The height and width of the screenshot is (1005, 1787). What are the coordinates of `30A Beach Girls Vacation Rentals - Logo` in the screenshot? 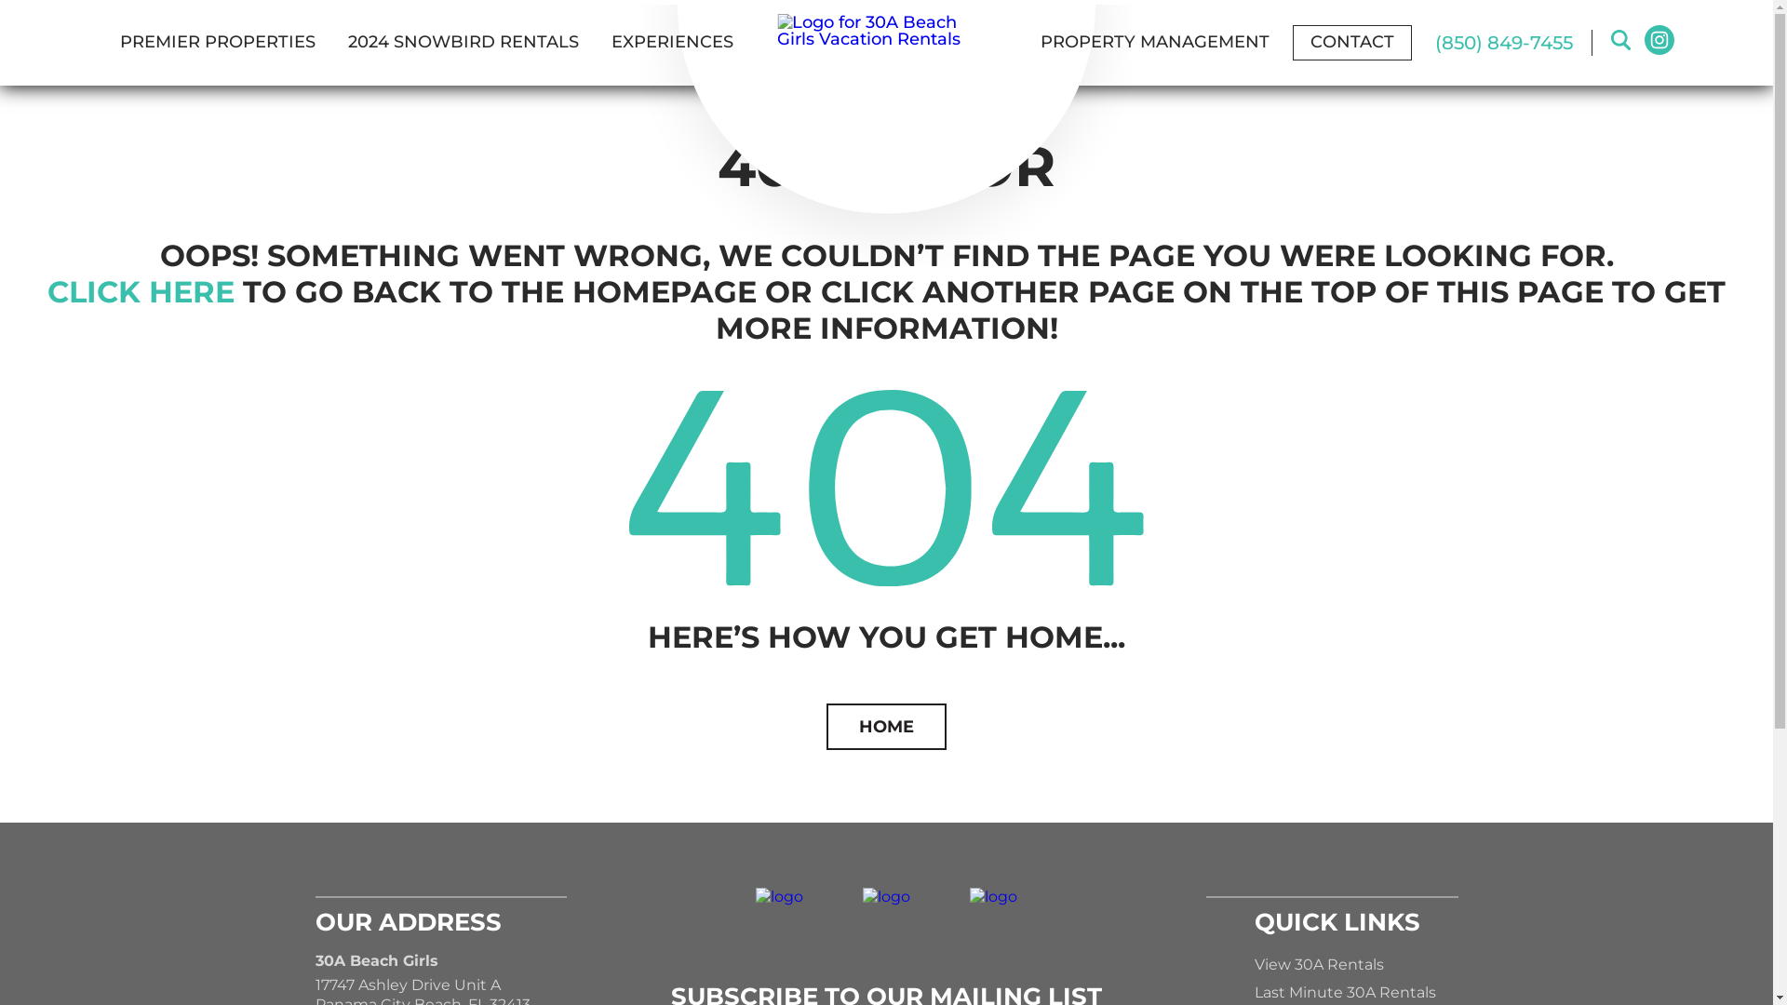 It's located at (886, 31).